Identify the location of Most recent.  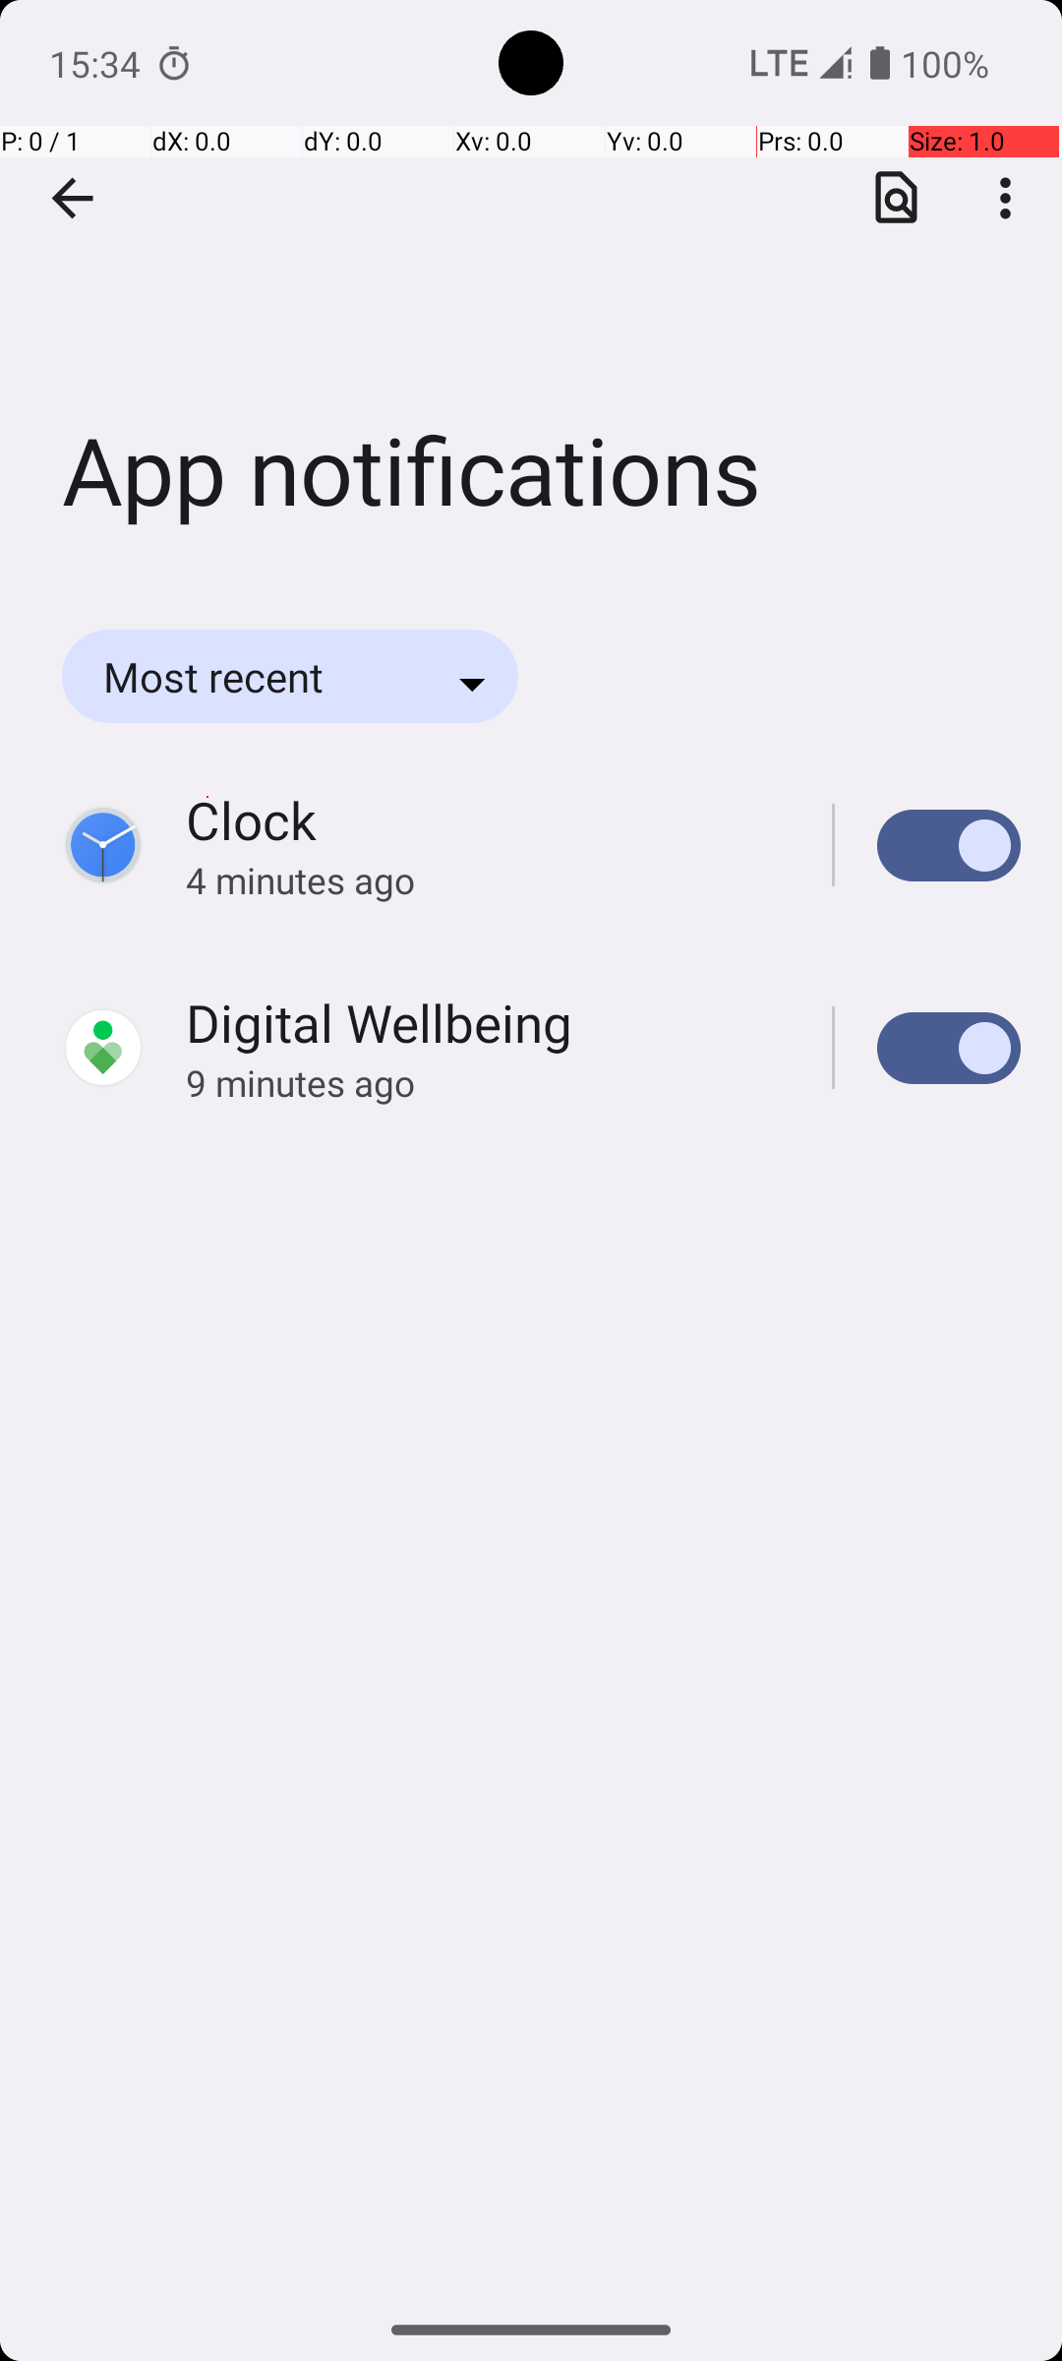
(240, 677).